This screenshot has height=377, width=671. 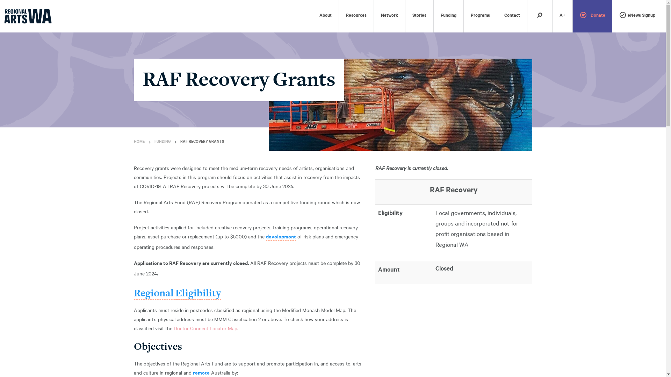 I want to click on Doctor Connect Locator Map, so click(x=205, y=328).